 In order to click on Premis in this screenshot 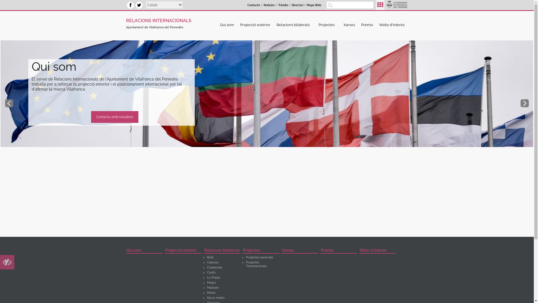, I will do `click(338, 251)`.